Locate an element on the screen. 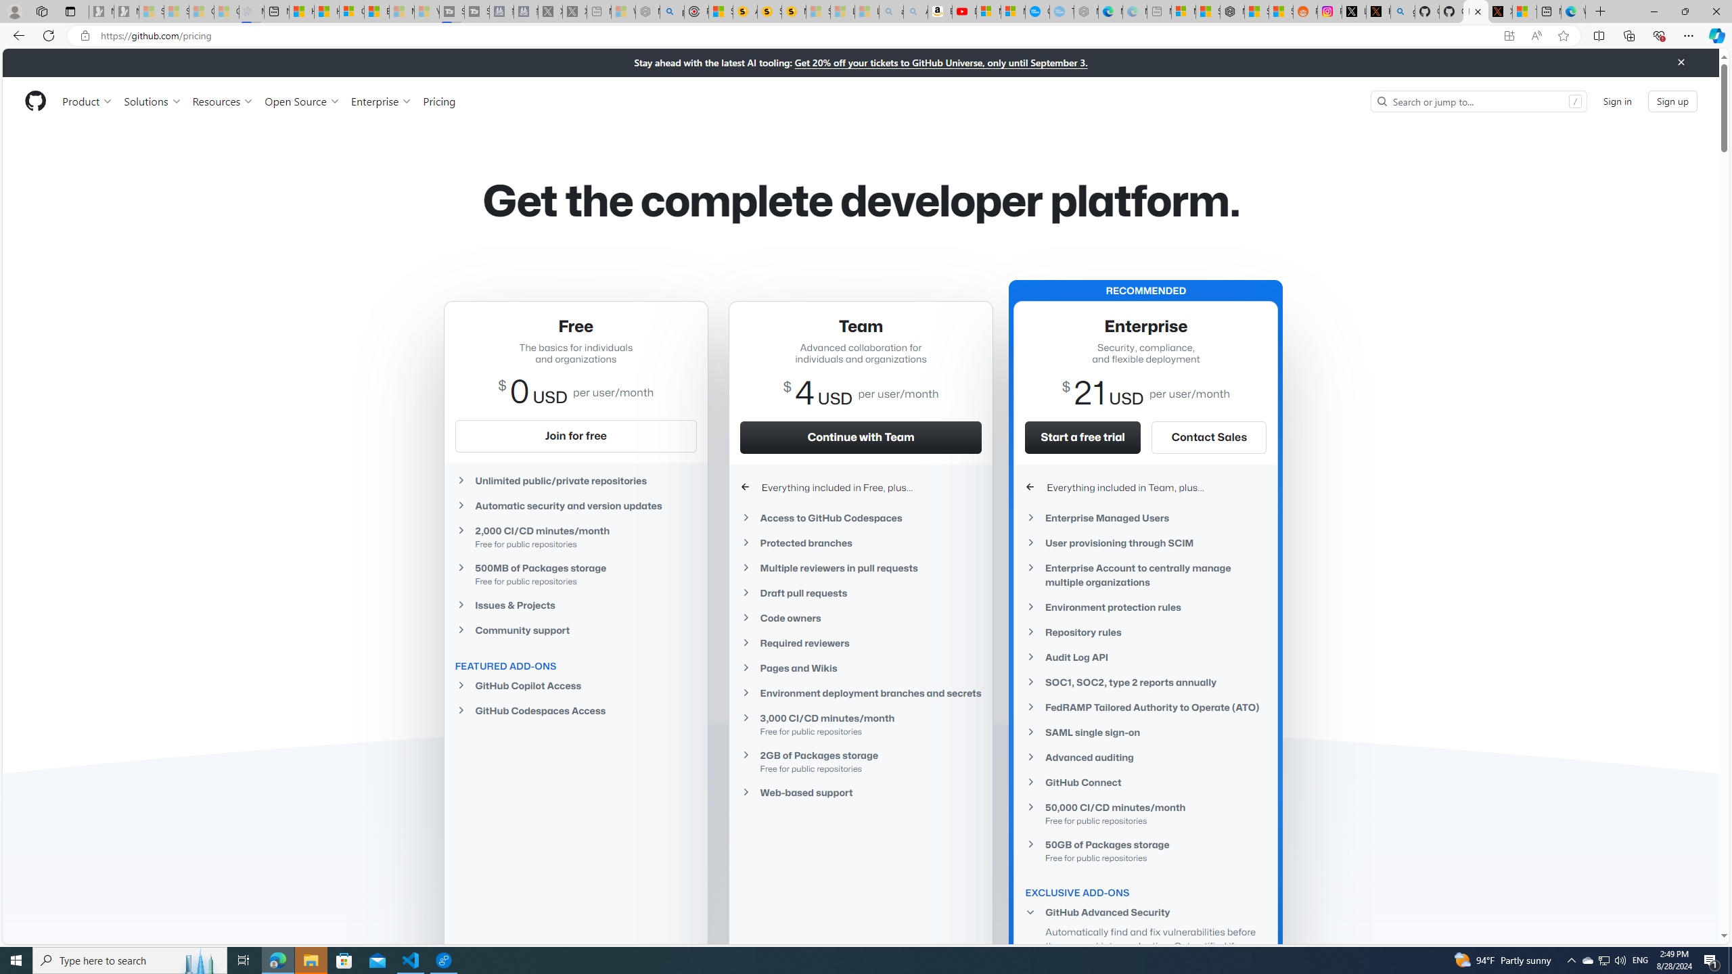  App available. Install GitHub is located at coordinates (1509, 36).